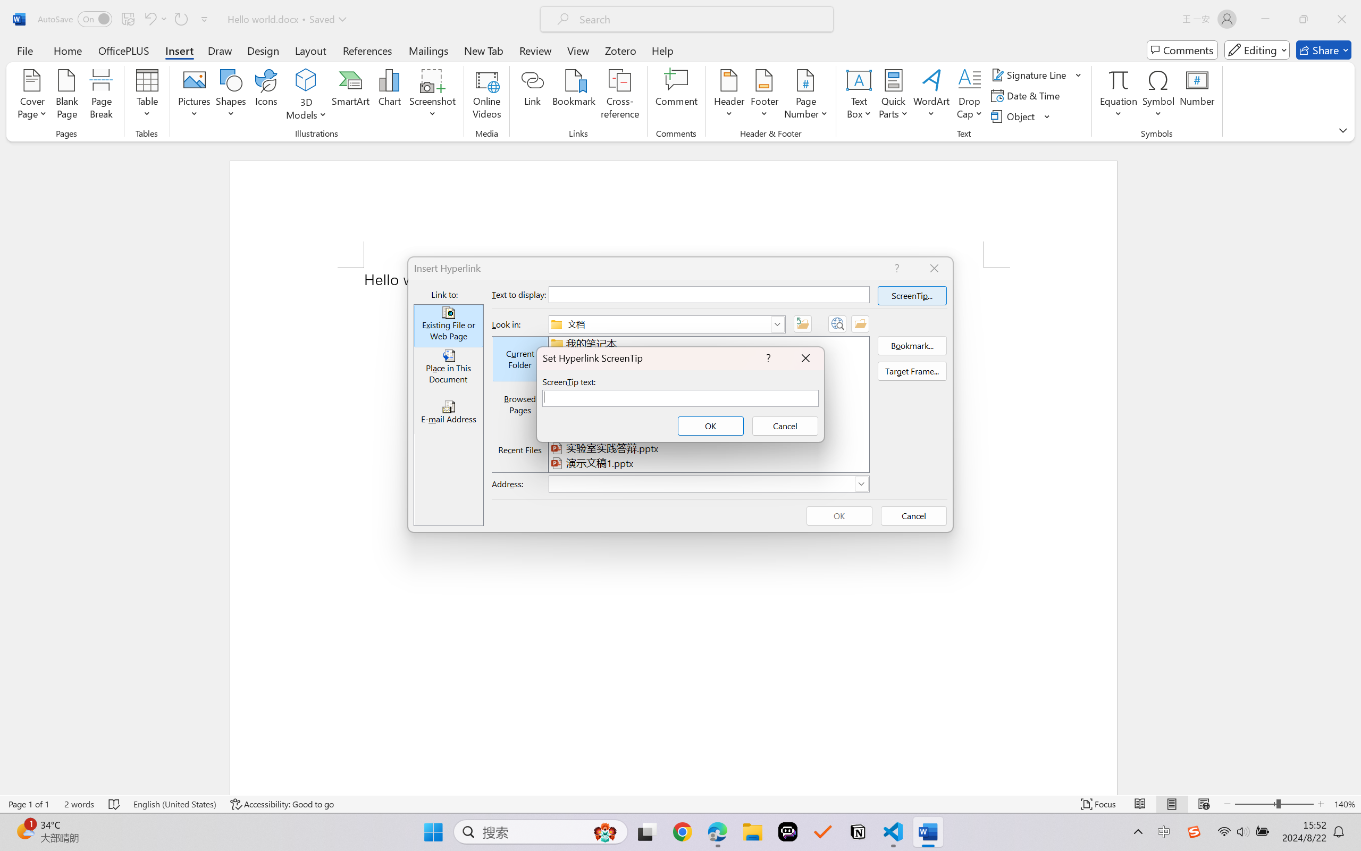  Describe the element at coordinates (433, 96) in the screenshot. I see `Screenshot` at that location.